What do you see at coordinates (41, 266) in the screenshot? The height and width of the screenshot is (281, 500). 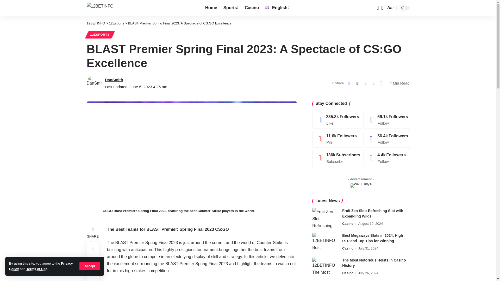 I see `Privacy Policy` at bounding box center [41, 266].